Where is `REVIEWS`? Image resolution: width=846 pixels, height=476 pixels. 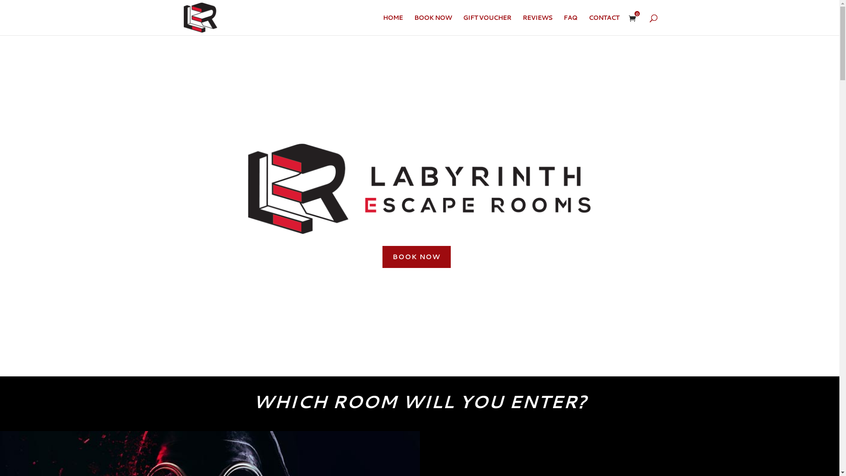
REVIEWS is located at coordinates (538, 25).